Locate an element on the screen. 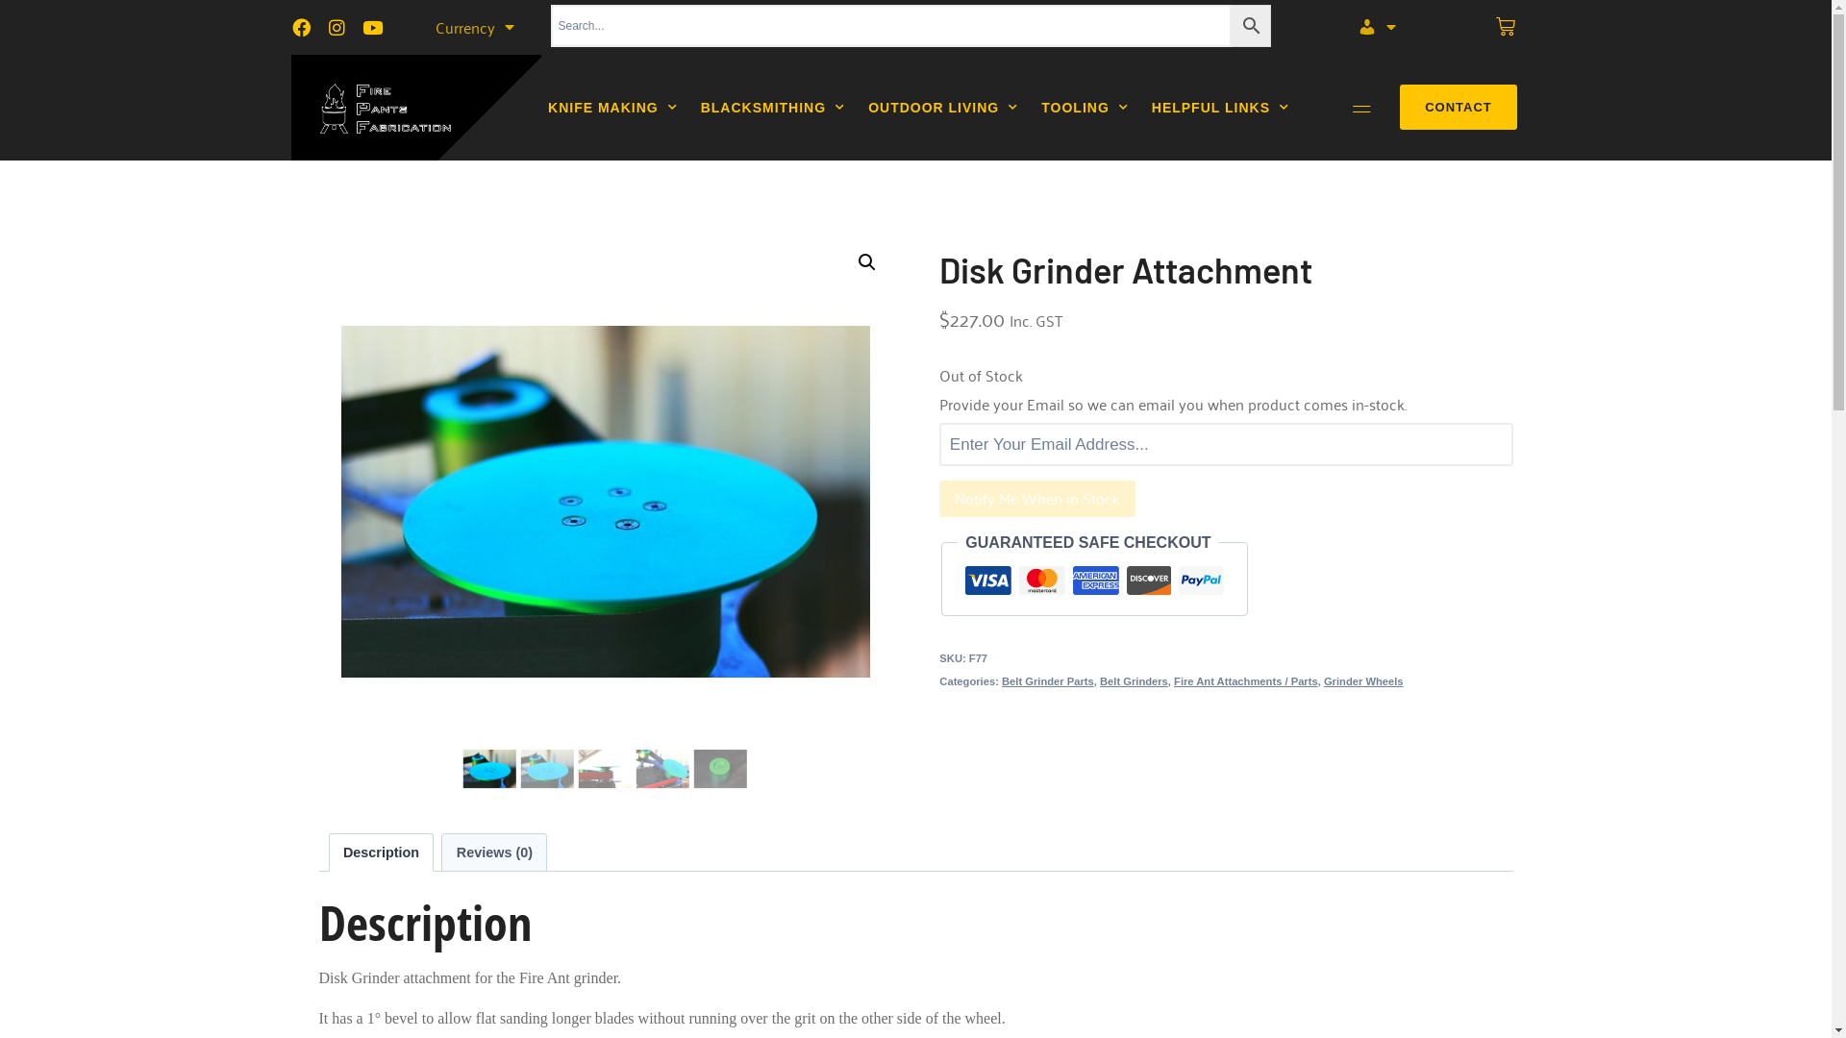  Description is located at coordinates (381, 853).